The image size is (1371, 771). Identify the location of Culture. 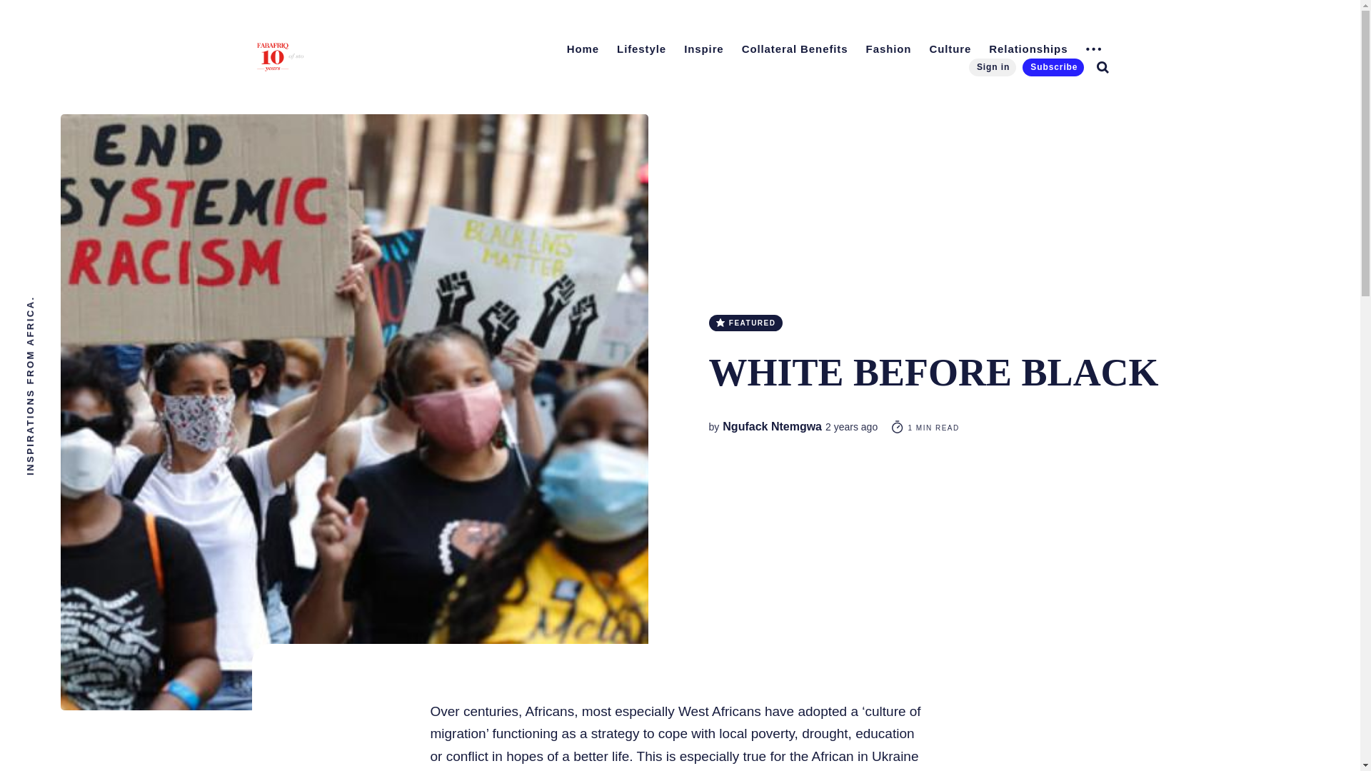
(950, 49).